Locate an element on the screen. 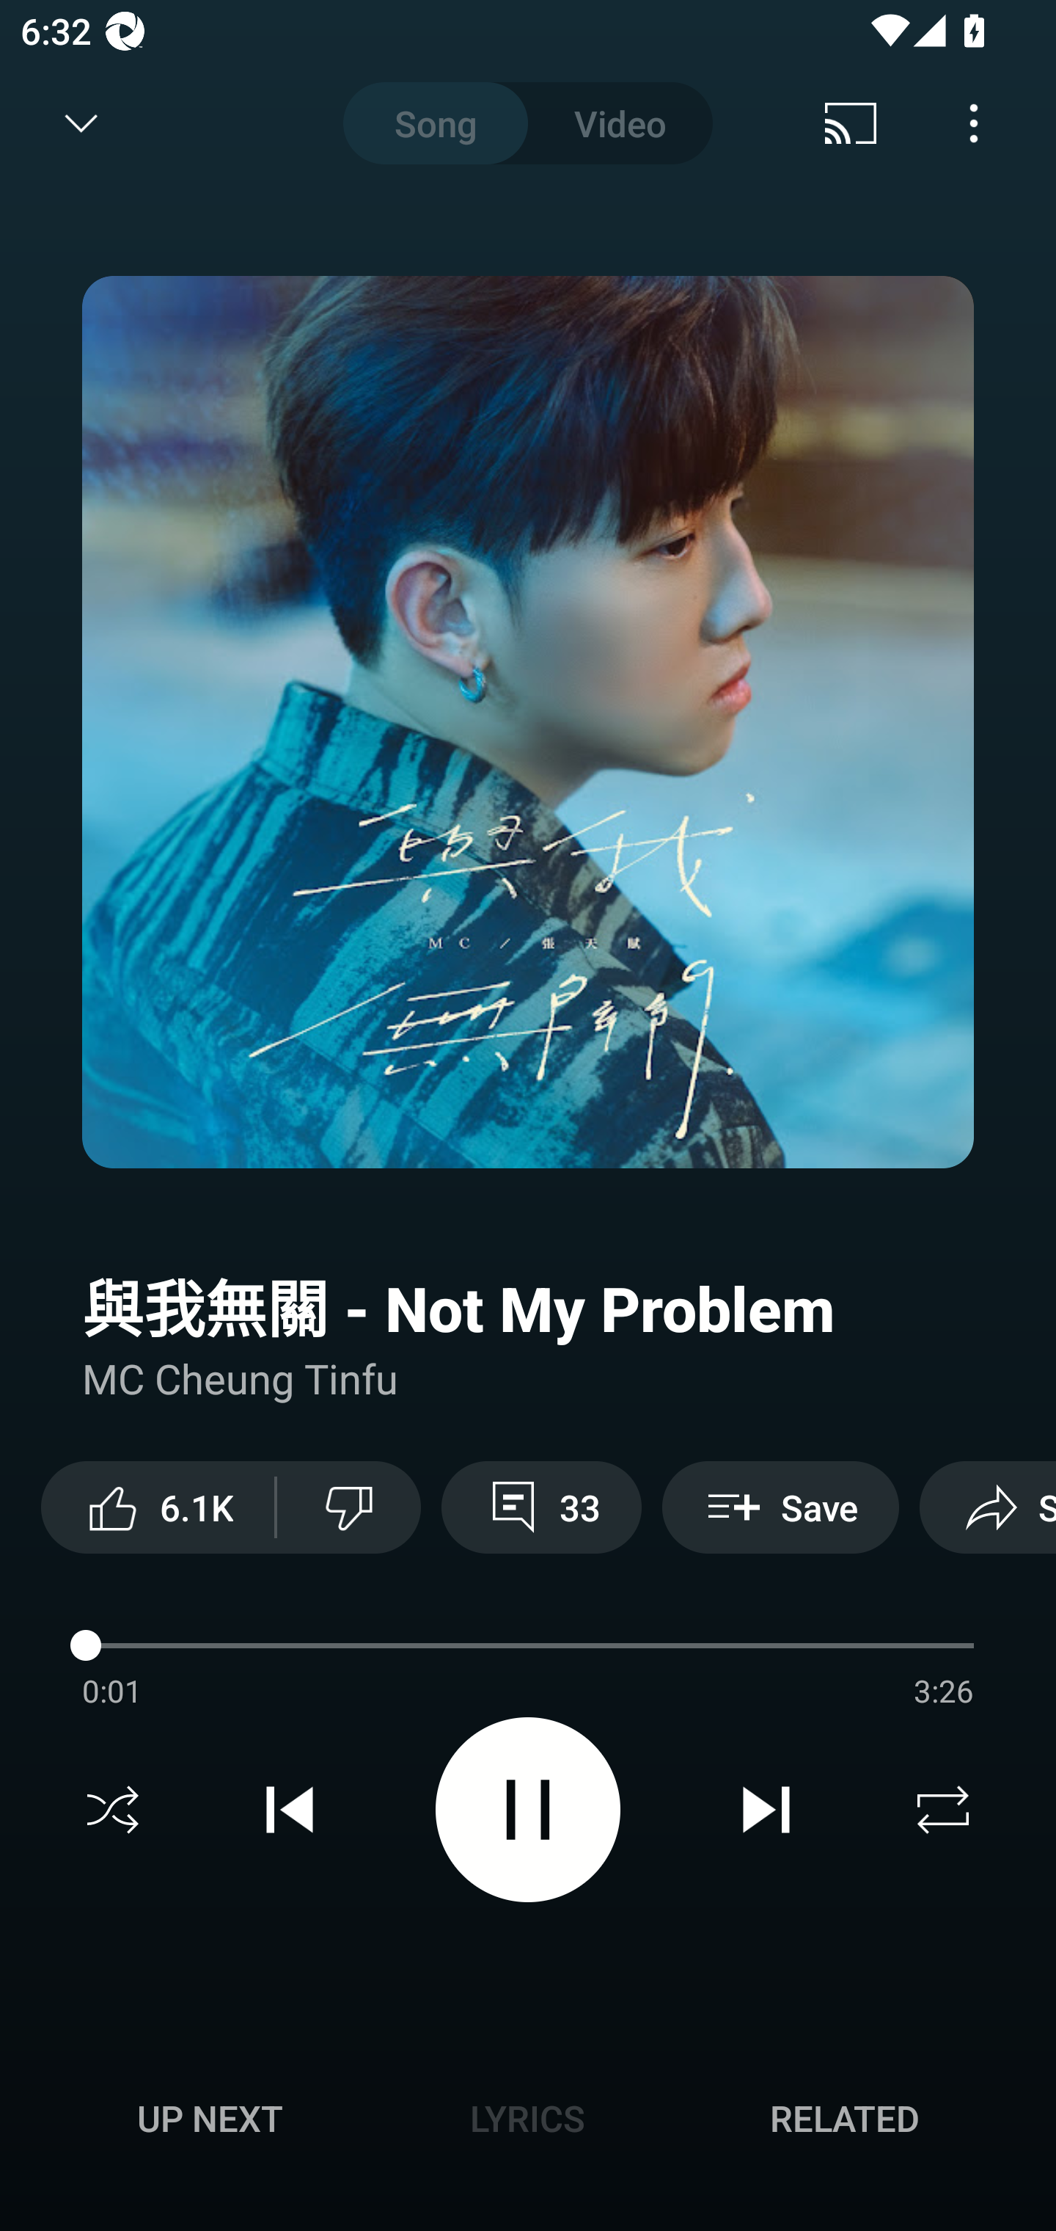 This screenshot has width=1056, height=2231. Save Save to playlist is located at coordinates (780, 1507).